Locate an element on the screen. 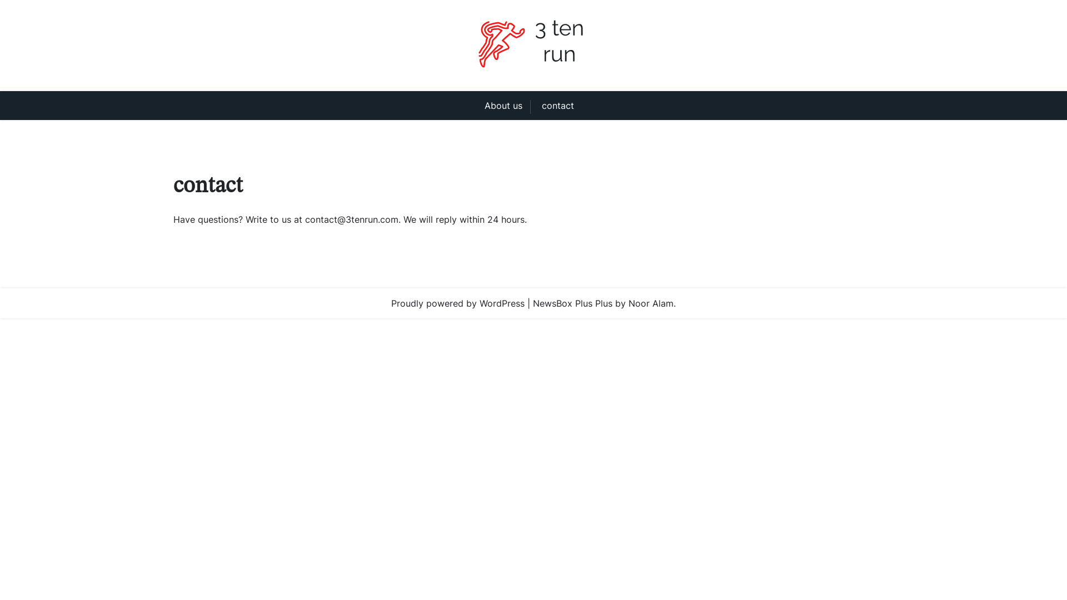 Image resolution: width=1067 pixels, height=600 pixels. About us is located at coordinates (508, 106).